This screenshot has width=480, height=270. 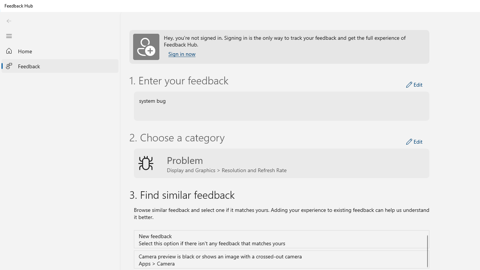 I want to click on Sign in now, so click(x=181, y=54).